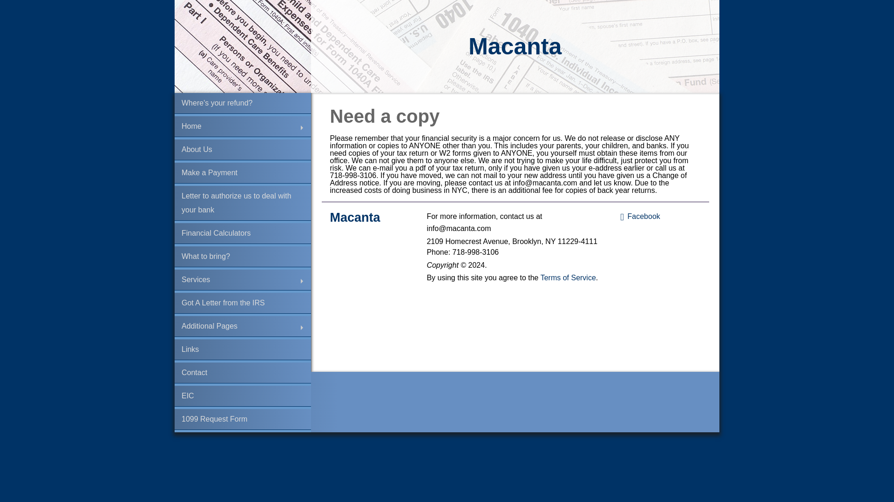  What do you see at coordinates (660, 217) in the screenshot?
I see `Facebook` at bounding box center [660, 217].